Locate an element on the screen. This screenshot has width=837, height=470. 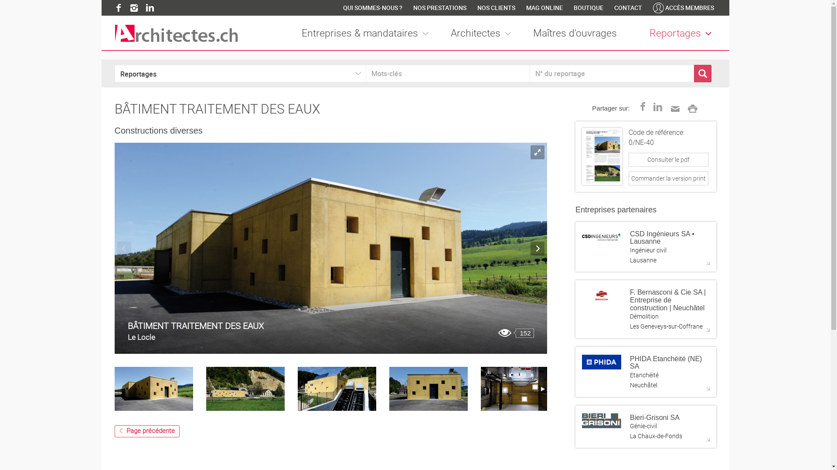
Consulter le pdf is located at coordinates (669, 167).